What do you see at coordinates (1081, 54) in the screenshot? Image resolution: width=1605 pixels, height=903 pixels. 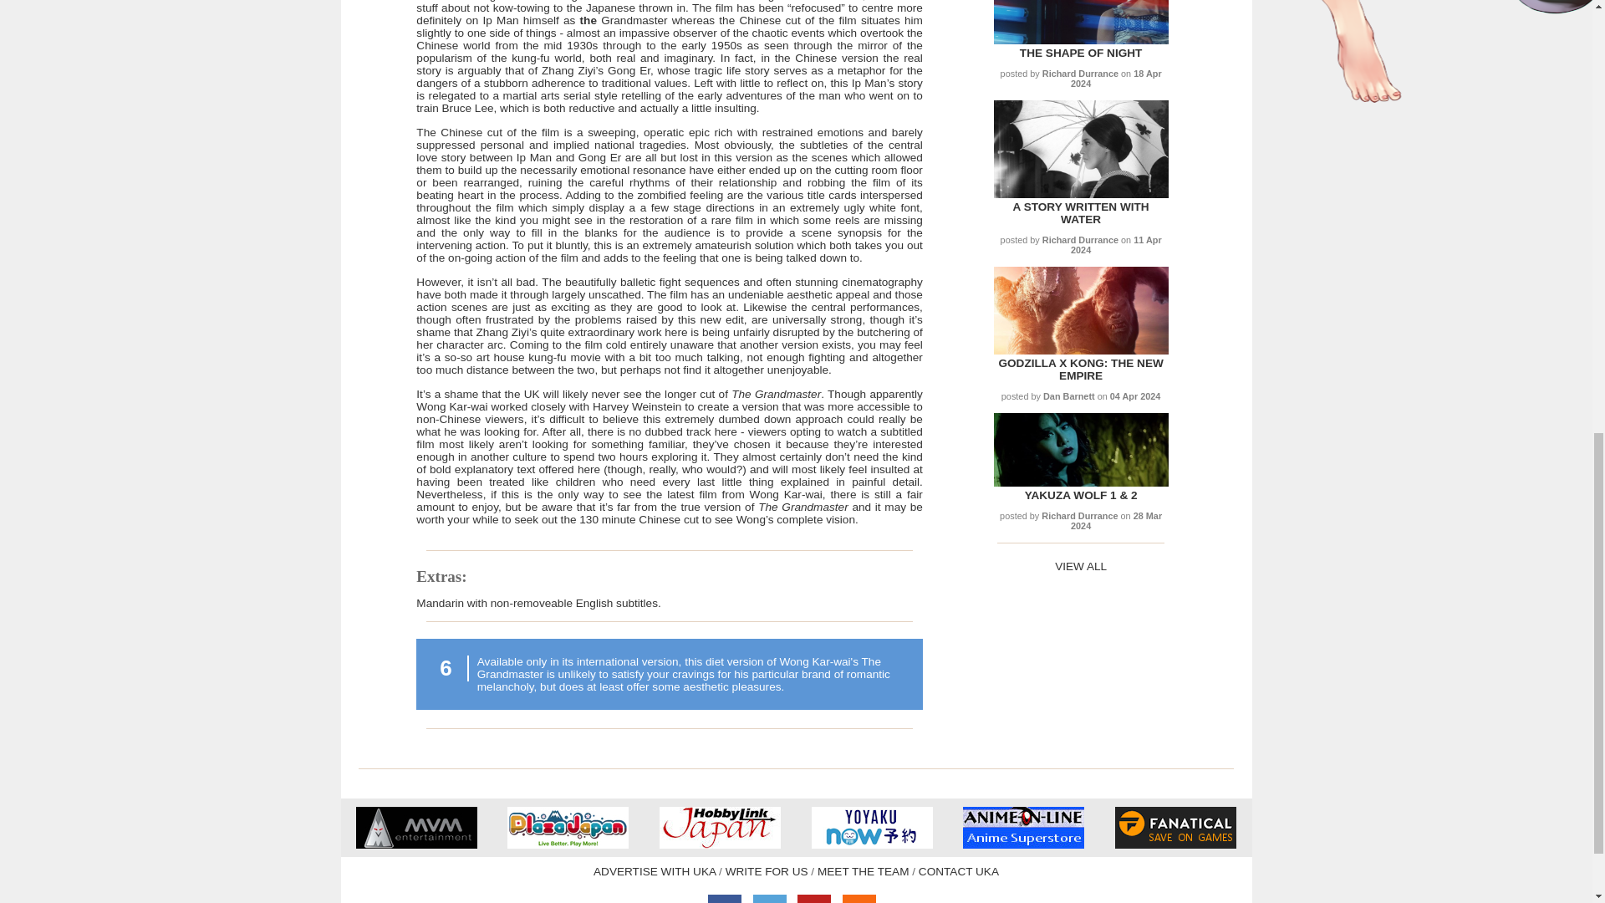 I see `The Shape of Night` at bounding box center [1081, 54].